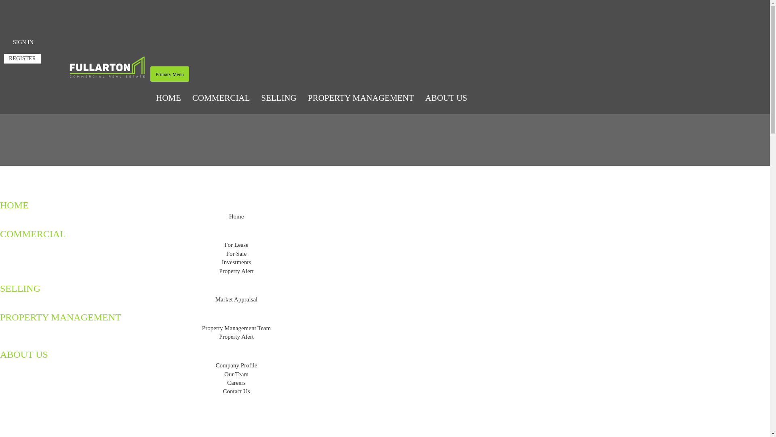  Describe the element at coordinates (236, 391) in the screenshot. I see `Contact Us` at that location.